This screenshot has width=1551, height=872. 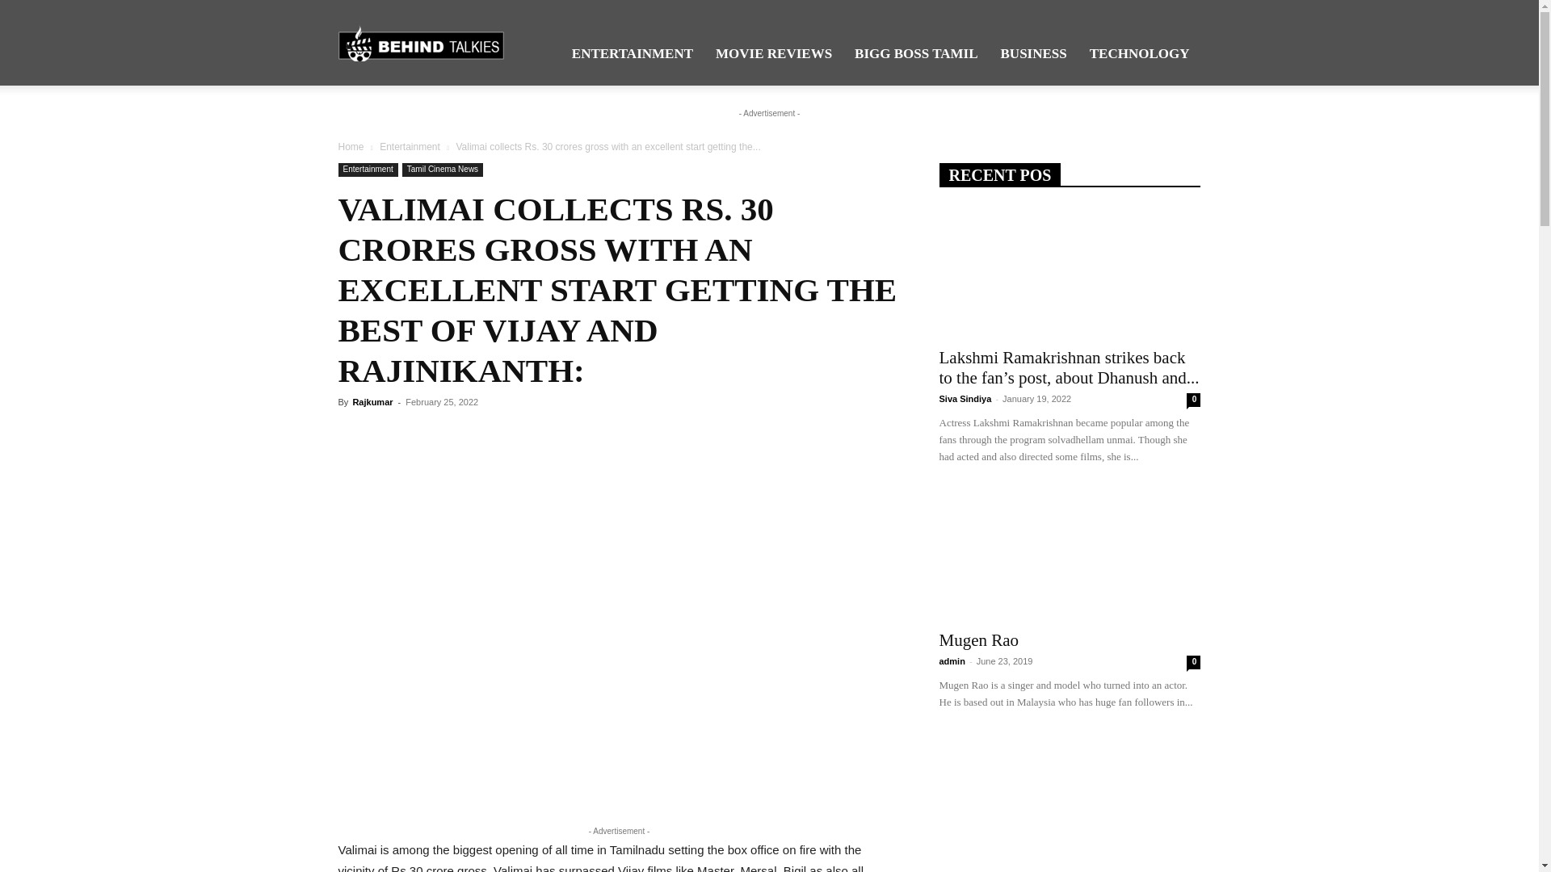 What do you see at coordinates (632, 53) in the screenshot?
I see `ENTERTAINMENT` at bounding box center [632, 53].